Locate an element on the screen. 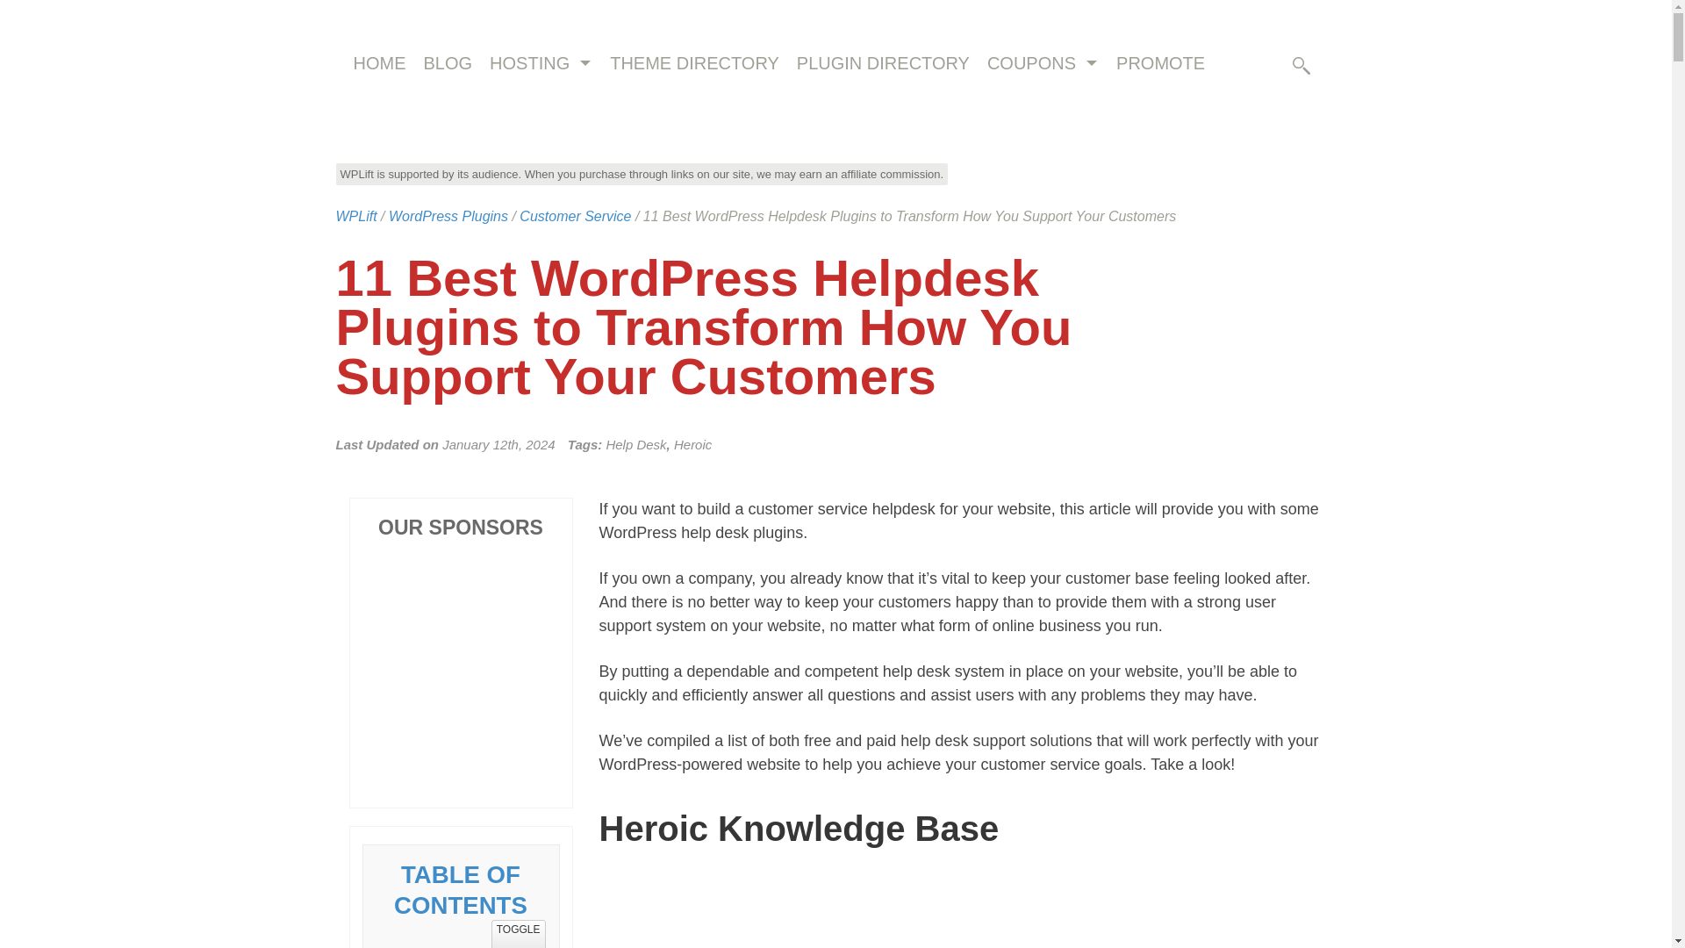 The width and height of the screenshot is (1685, 948). Coupons is located at coordinates (1030, 63).